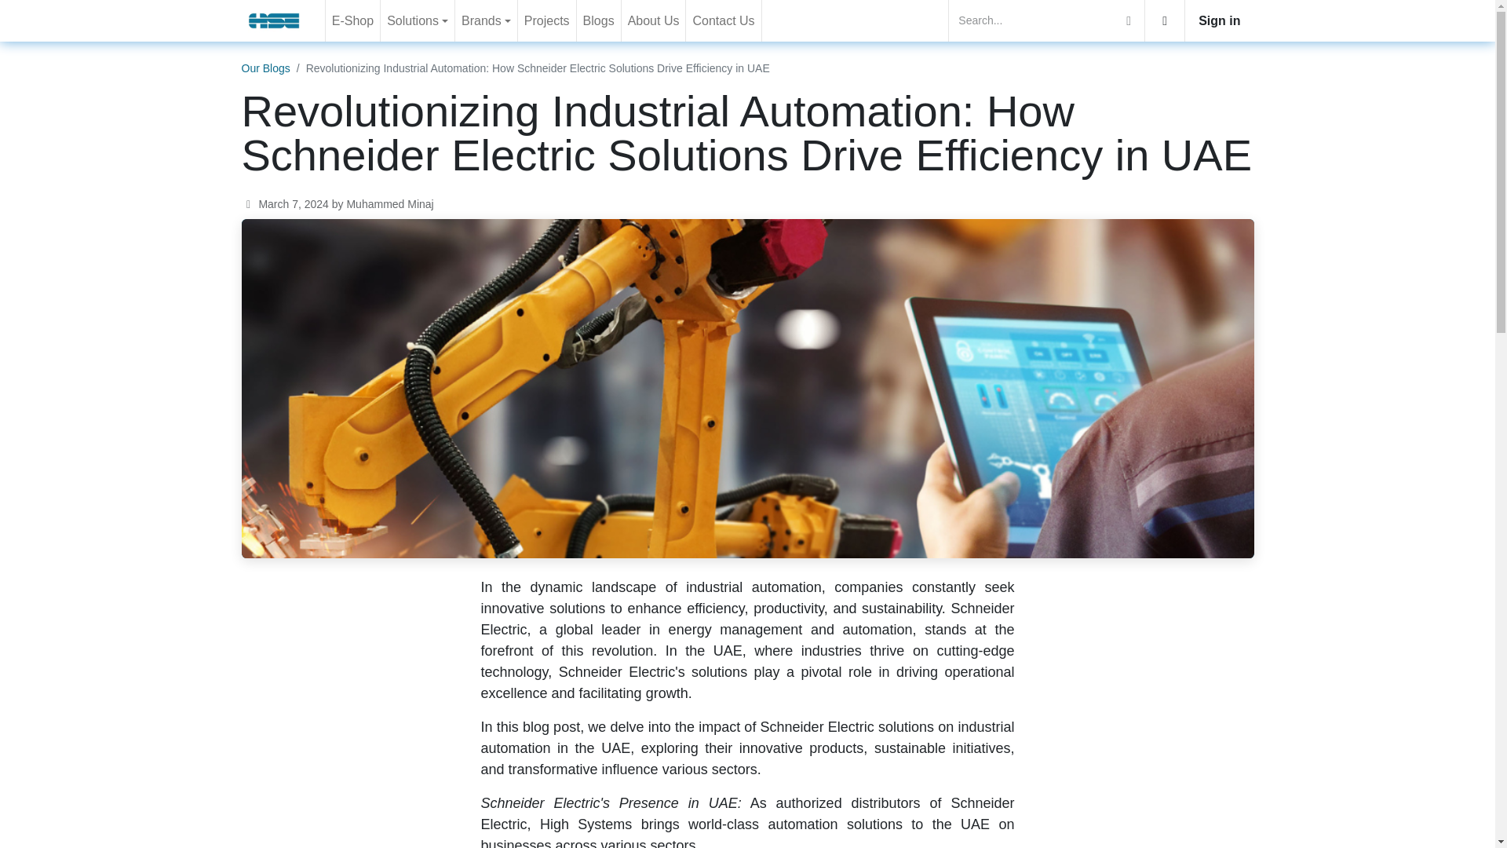  Describe the element at coordinates (274, 20) in the screenshot. I see `High Systems Electromechanics LLC` at that location.